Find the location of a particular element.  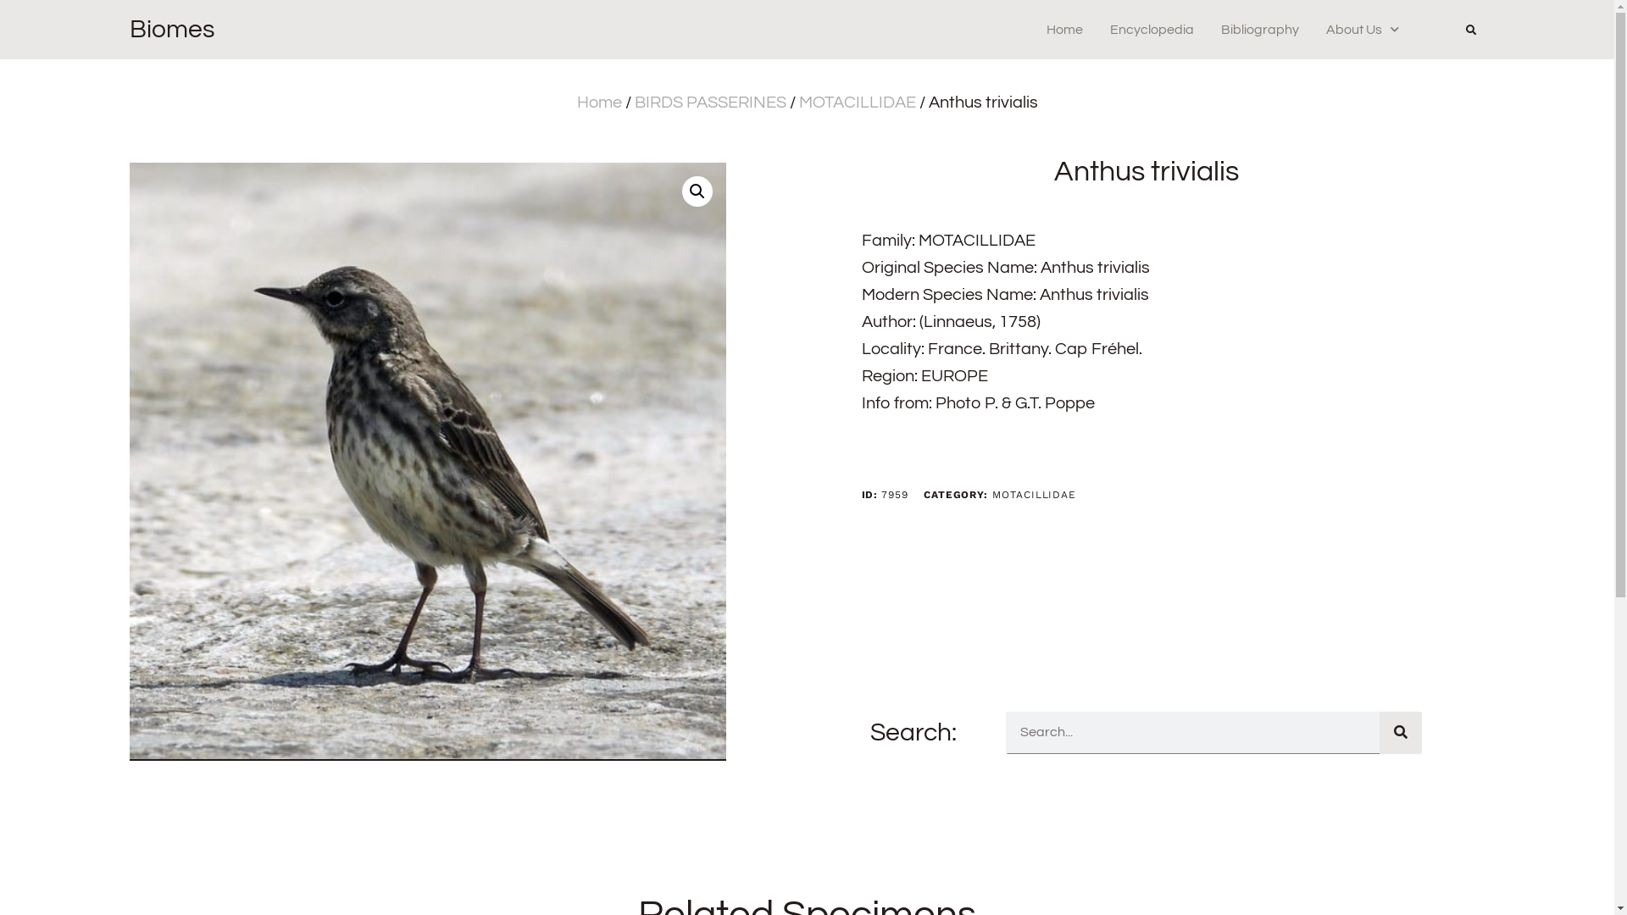

Home is located at coordinates (598, 103).